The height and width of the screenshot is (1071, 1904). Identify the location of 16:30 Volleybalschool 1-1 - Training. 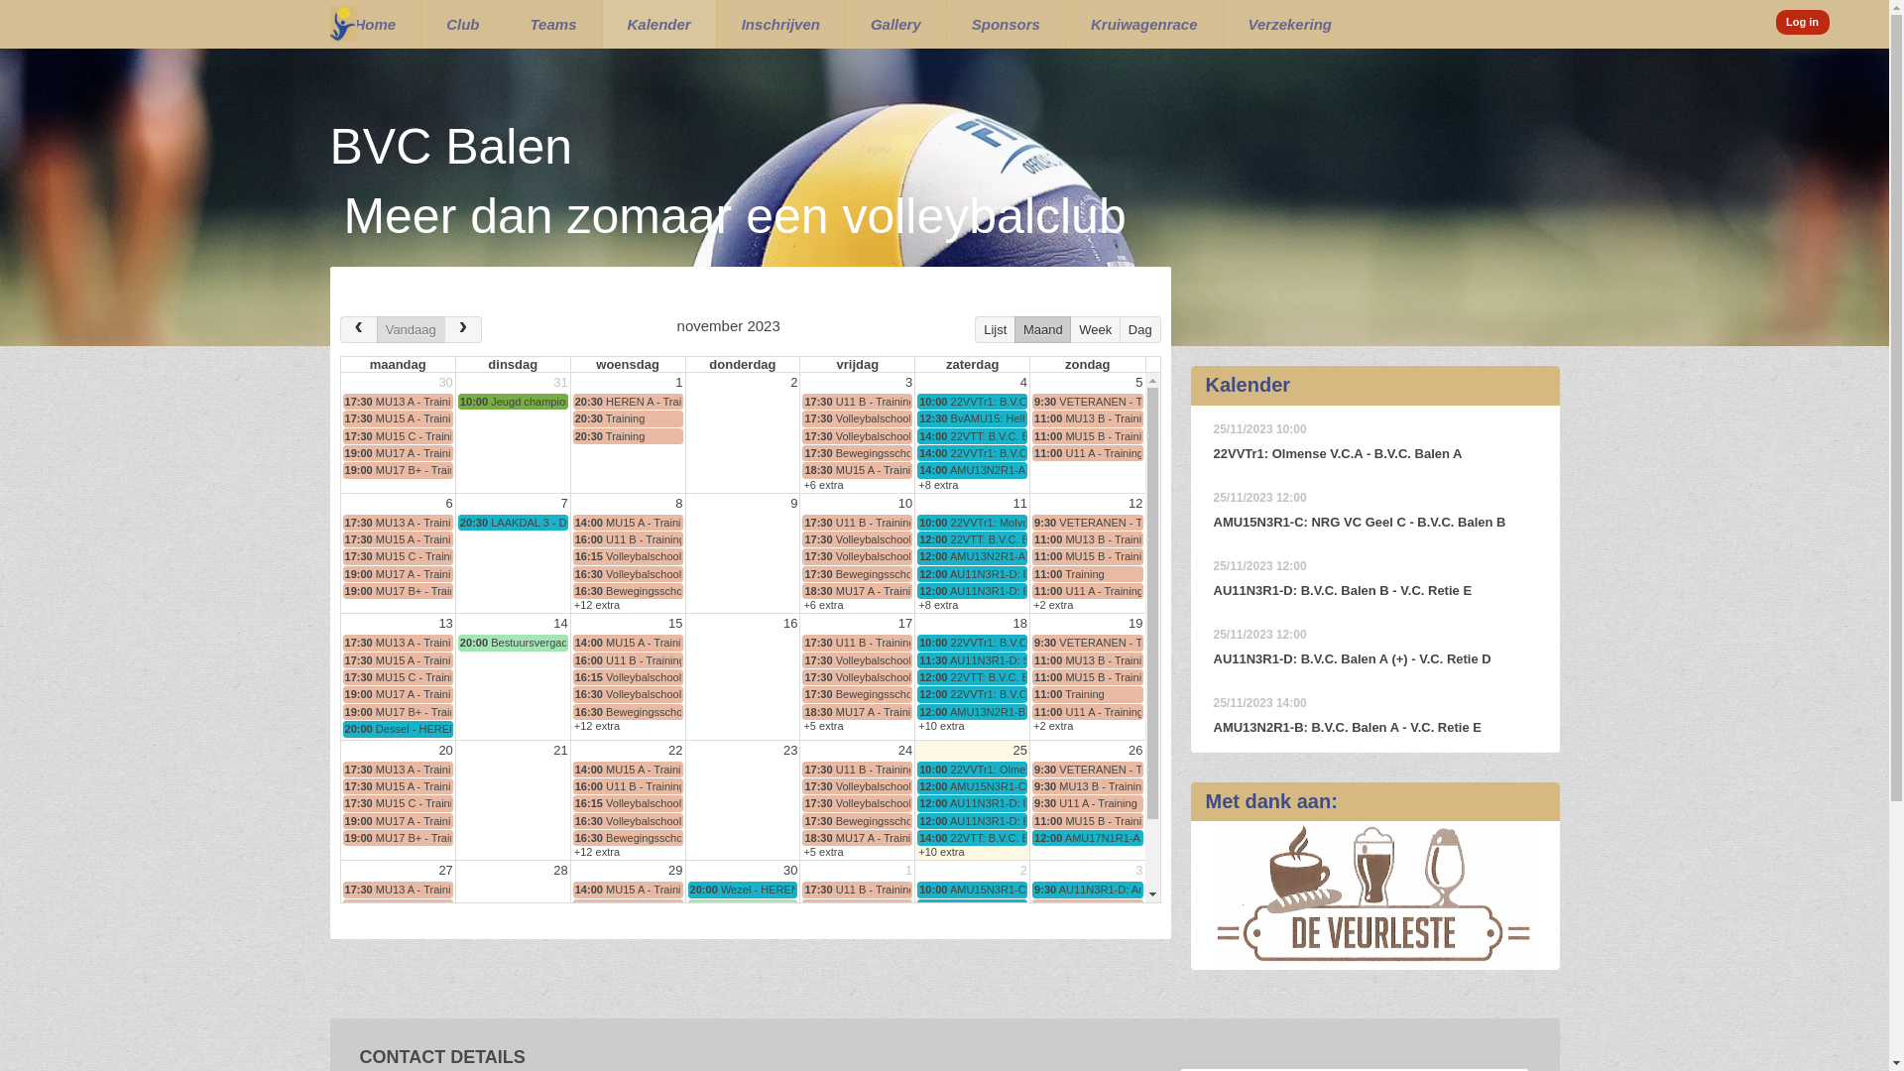
(629, 694).